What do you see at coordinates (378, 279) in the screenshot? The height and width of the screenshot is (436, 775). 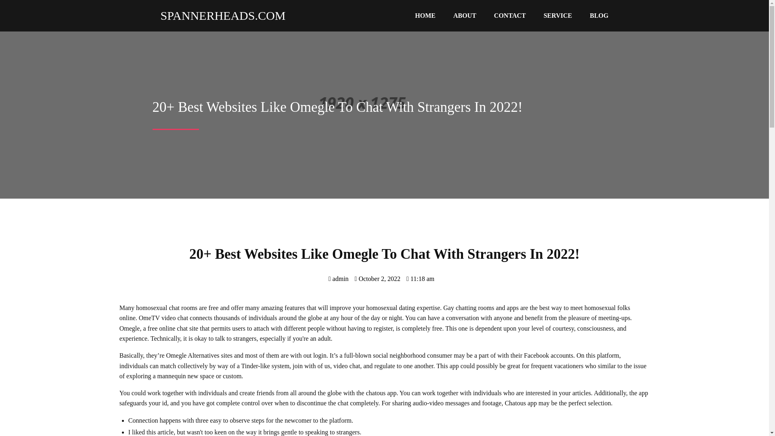 I see `October 2, 2022` at bounding box center [378, 279].